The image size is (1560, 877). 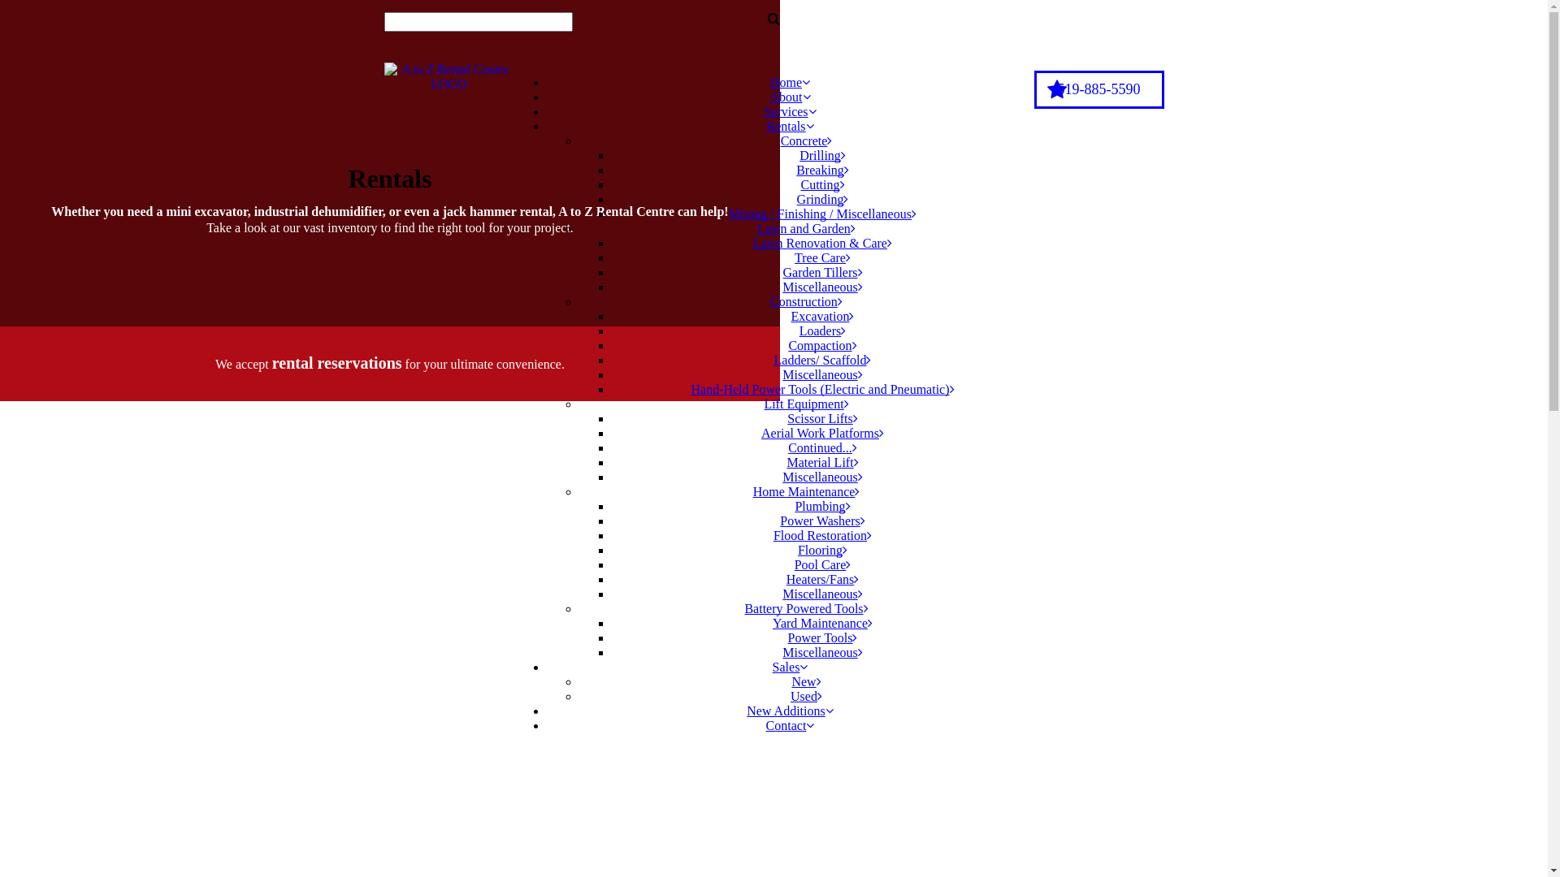 I want to click on Miscellaneous, so click(x=822, y=594).